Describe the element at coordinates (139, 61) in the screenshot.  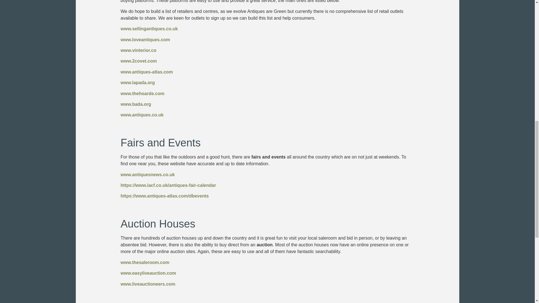
I see `www.2covet.com` at that location.